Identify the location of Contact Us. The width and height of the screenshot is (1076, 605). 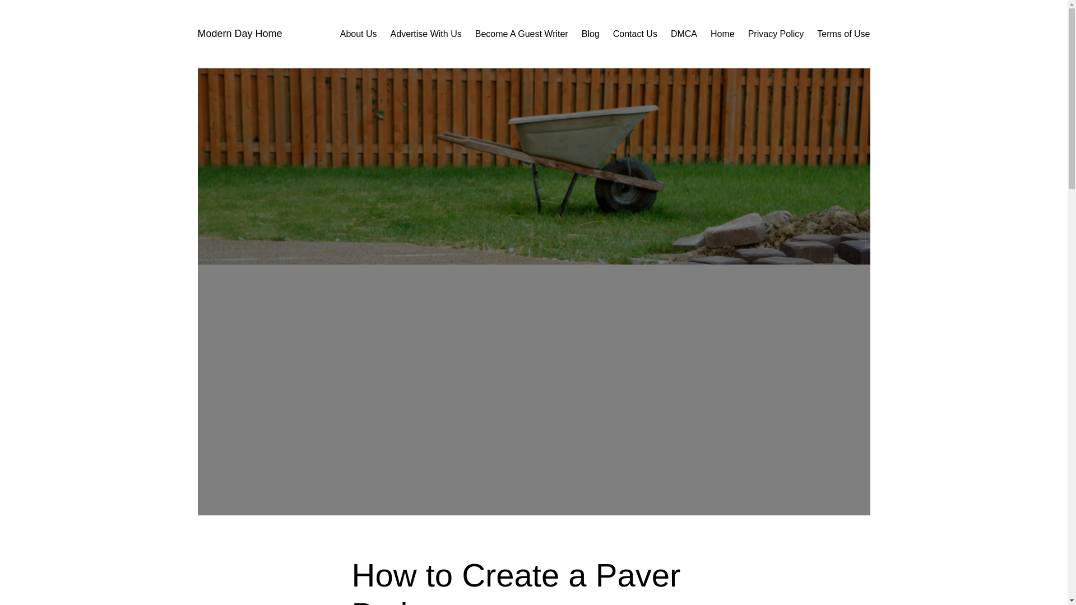
(636, 34).